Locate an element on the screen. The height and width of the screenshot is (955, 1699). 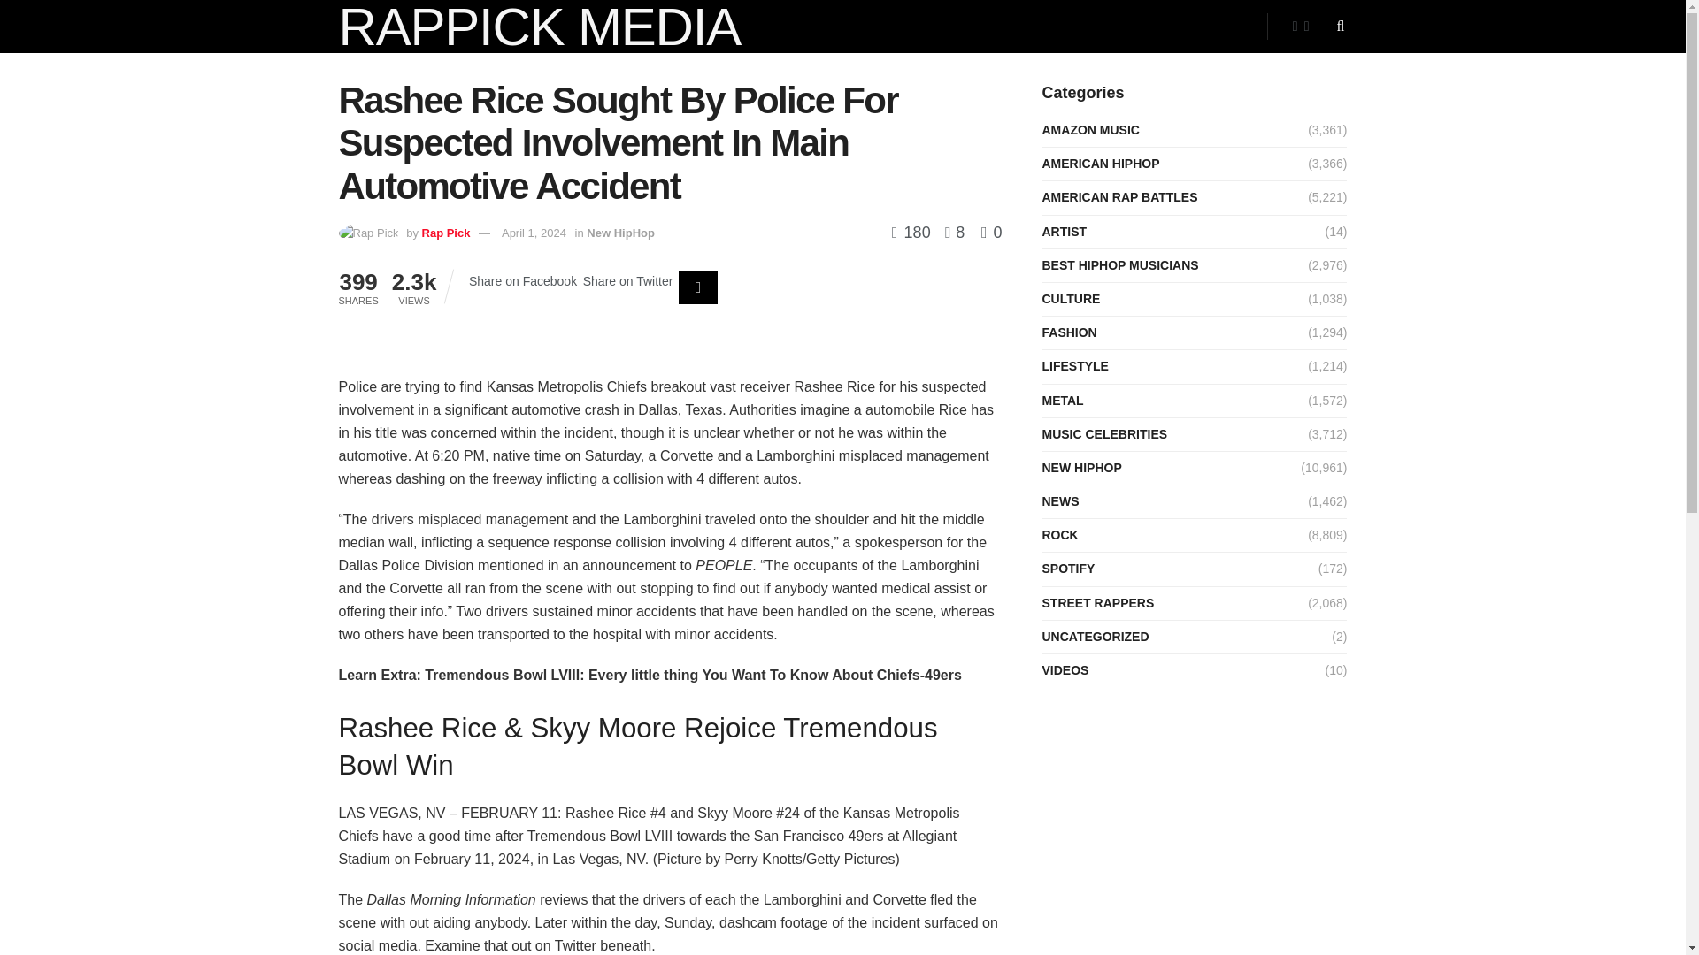
180 is located at coordinates (913, 232).